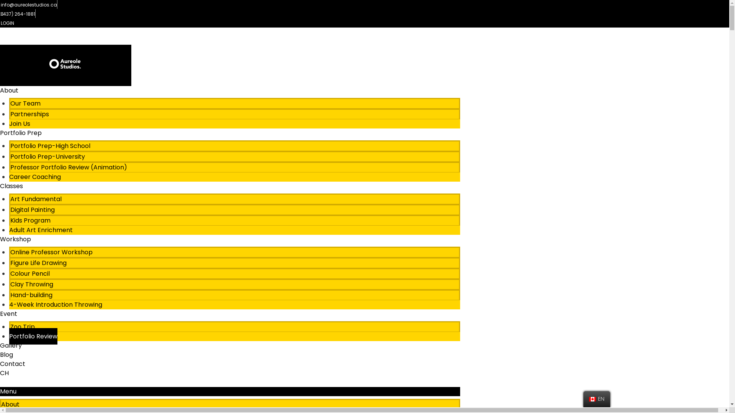  Describe the element at coordinates (11, 186) in the screenshot. I see `Classes` at that location.